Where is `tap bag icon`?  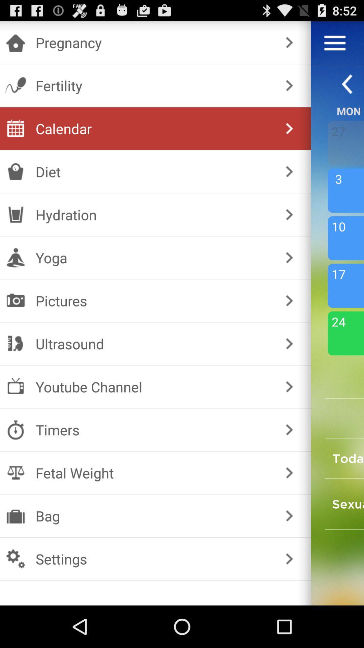 tap bag icon is located at coordinates (154, 516).